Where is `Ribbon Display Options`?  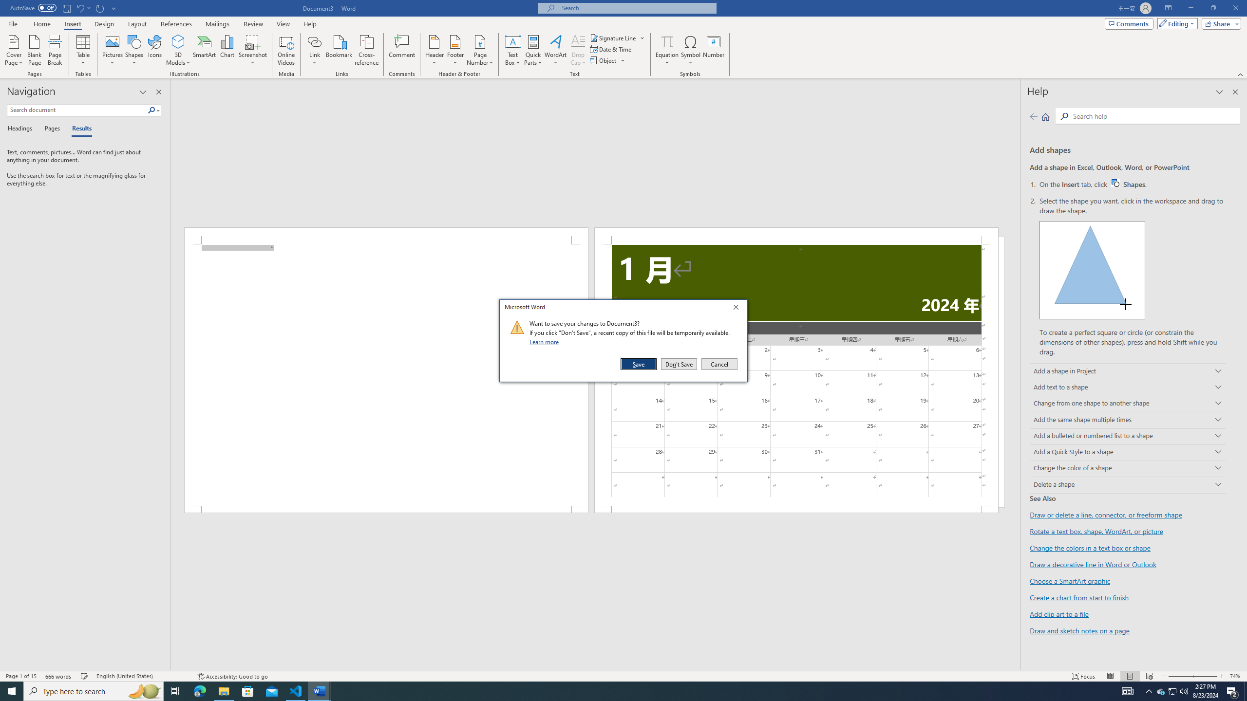
Ribbon Display Options is located at coordinates (14, 50).